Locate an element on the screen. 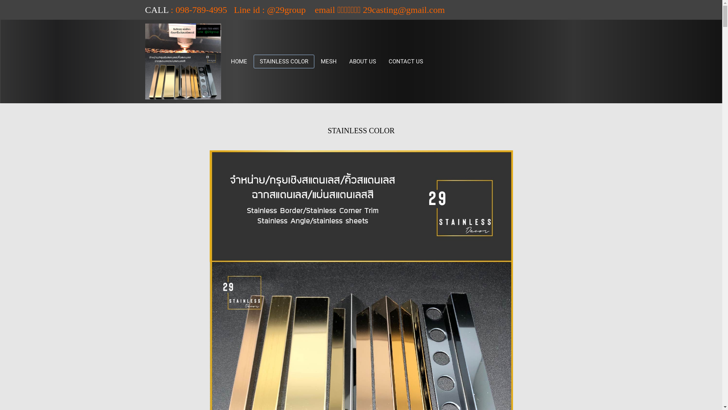 This screenshot has height=410, width=728. ABOUT US is located at coordinates (362, 61).